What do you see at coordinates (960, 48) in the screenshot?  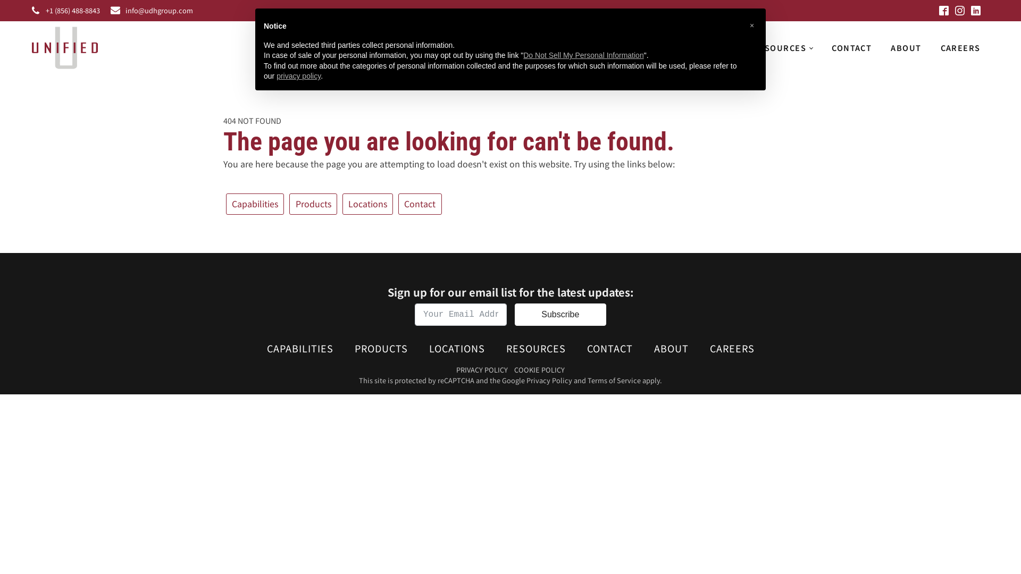 I see `CAREERS` at bounding box center [960, 48].